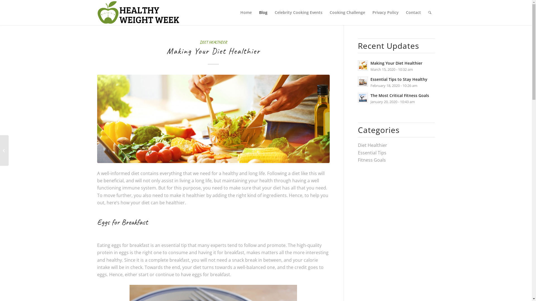 The width and height of the screenshot is (536, 301). Describe the element at coordinates (298, 13) in the screenshot. I see `Celebrity Cooking Events` at that location.